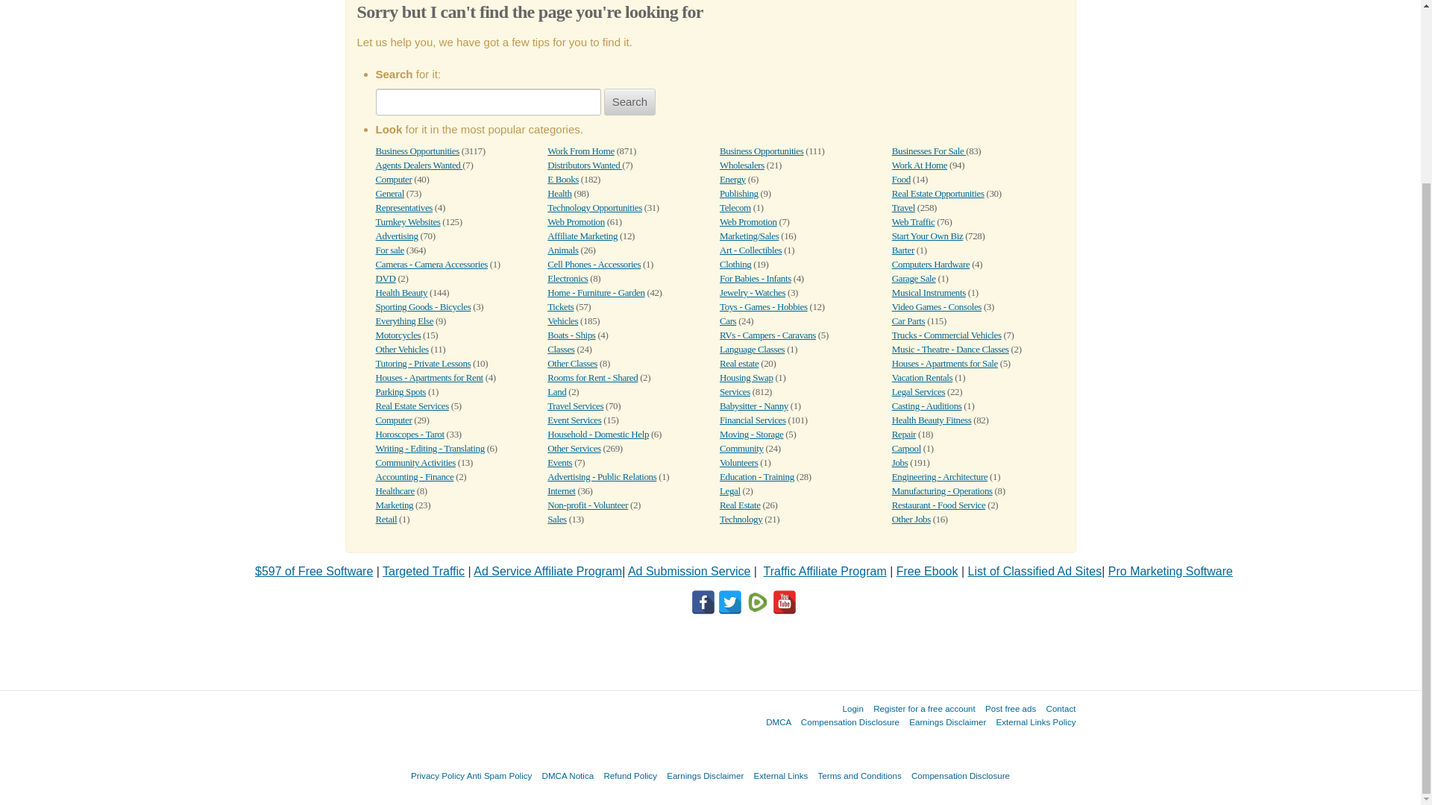  What do you see at coordinates (389, 250) in the screenshot?
I see `For sale` at bounding box center [389, 250].